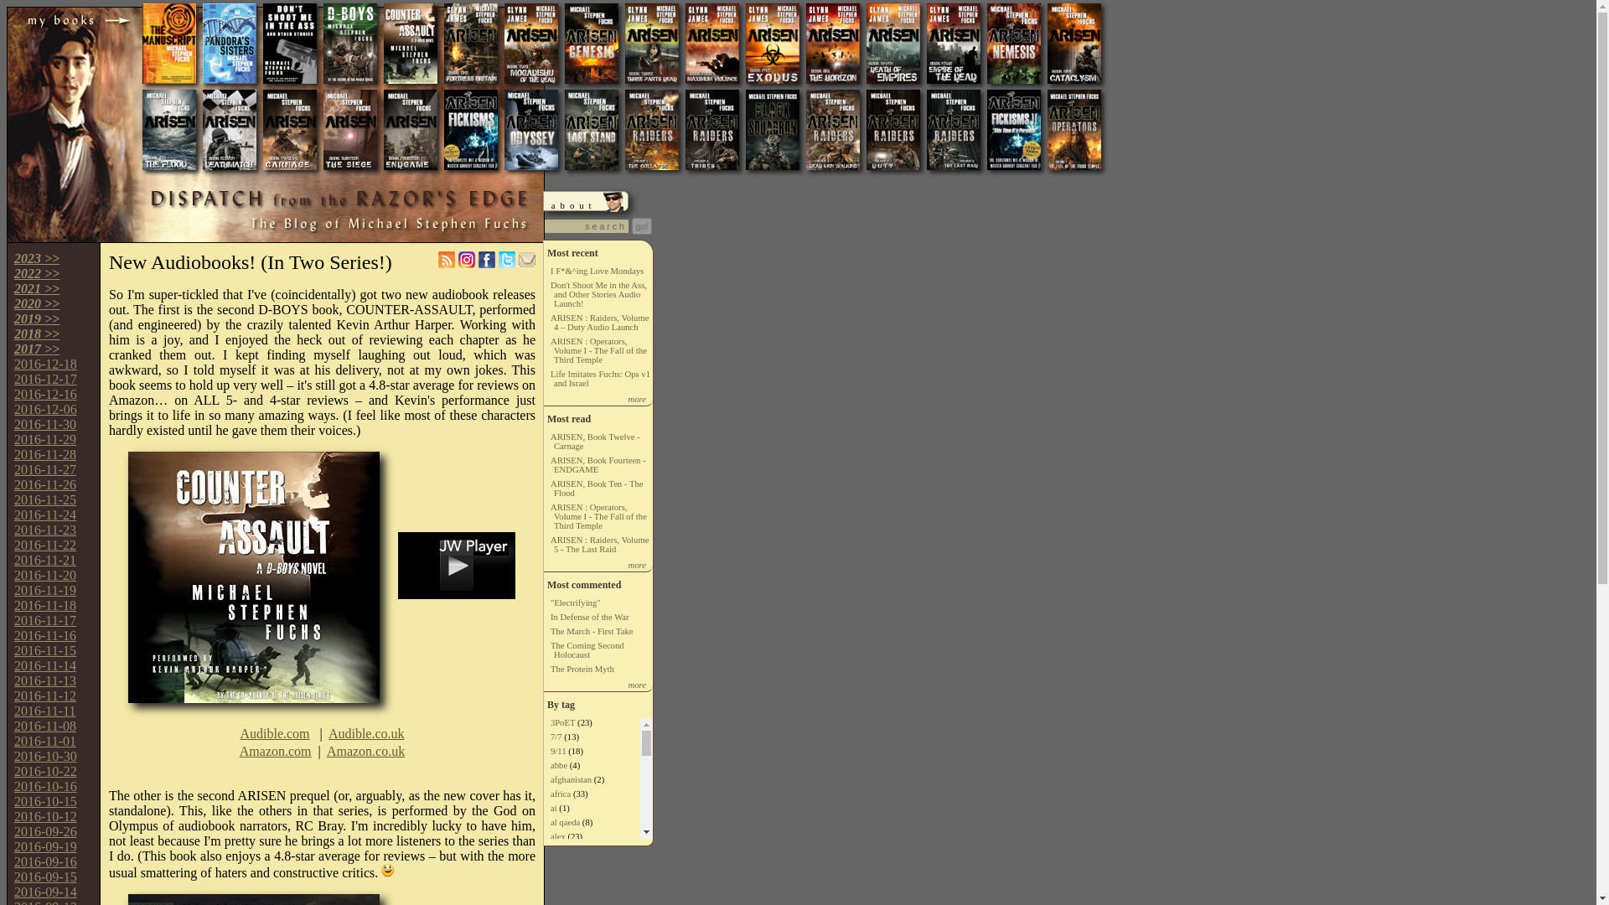 Image resolution: width=1609 pixels, height=905 pixels. What do you see at coordinates (45, 530) in the screenshot?
I see `2016-11-23` at bounding box center [45, 530].